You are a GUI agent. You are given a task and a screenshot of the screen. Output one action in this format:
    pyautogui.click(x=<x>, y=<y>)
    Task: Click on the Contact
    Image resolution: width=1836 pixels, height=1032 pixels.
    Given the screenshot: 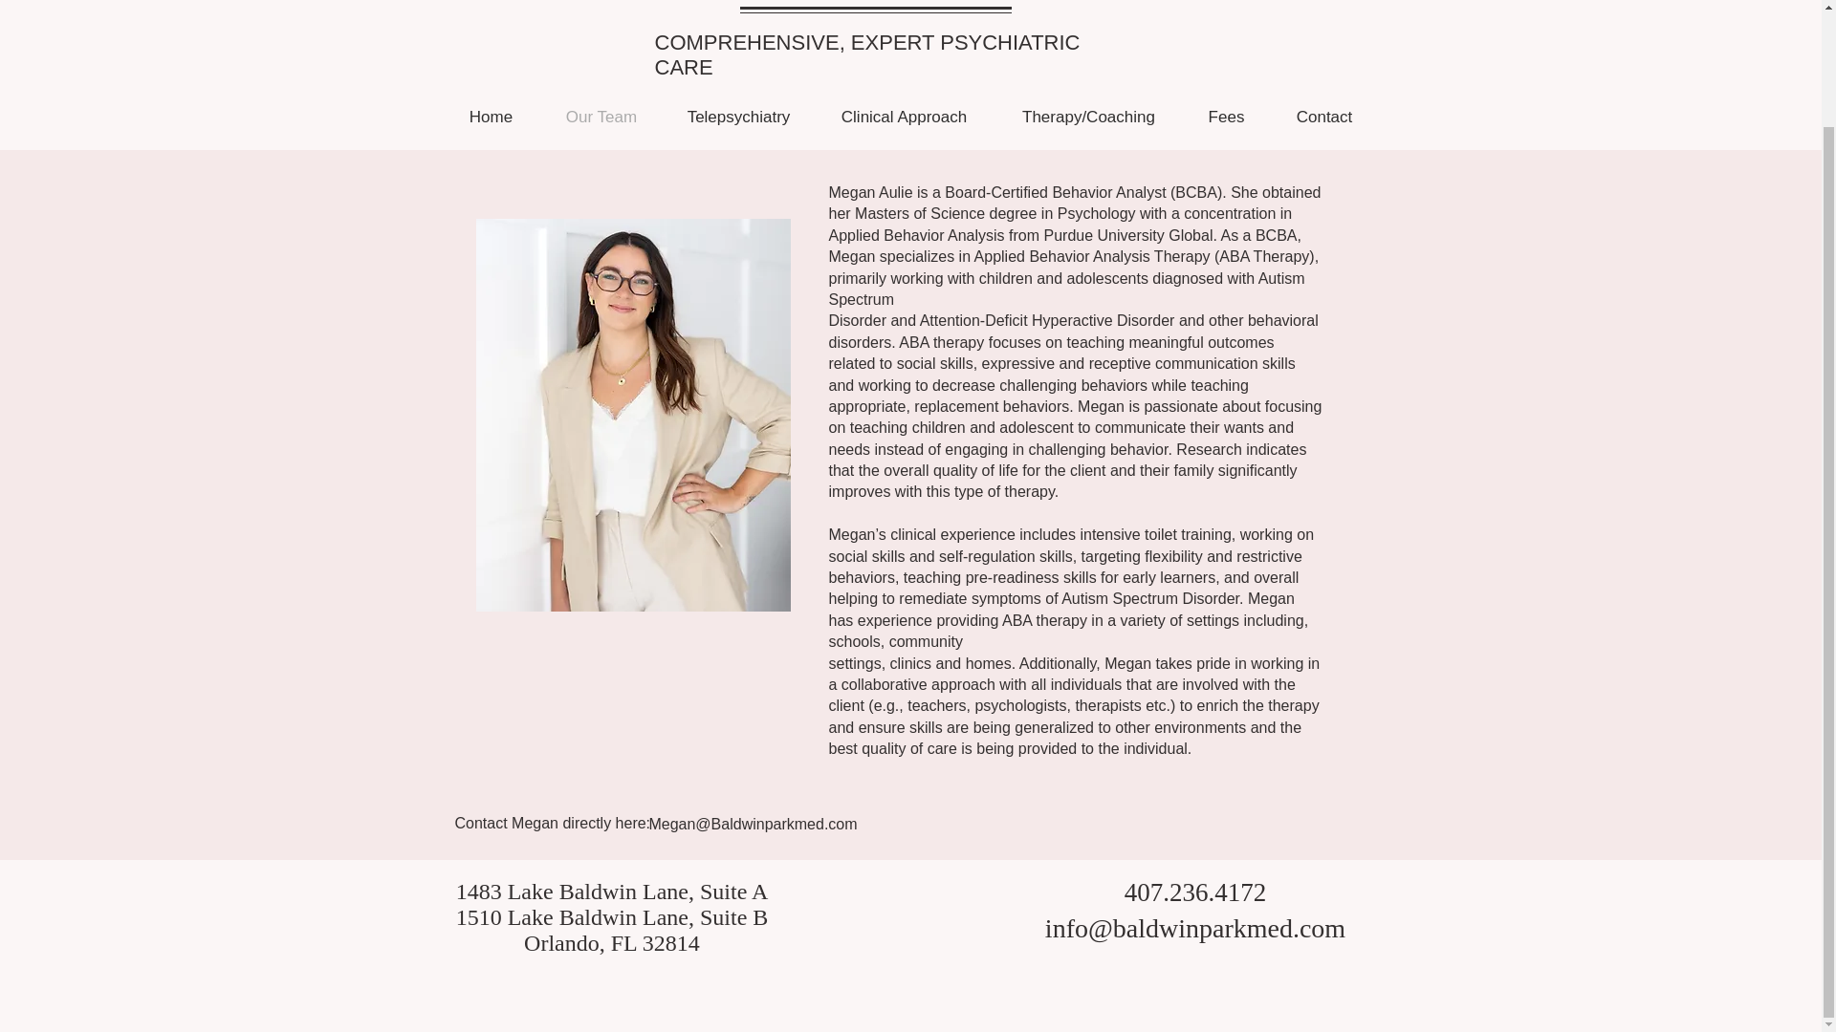 What is the action you would take?
    pyautogui.click(x=1325, y=117)
    